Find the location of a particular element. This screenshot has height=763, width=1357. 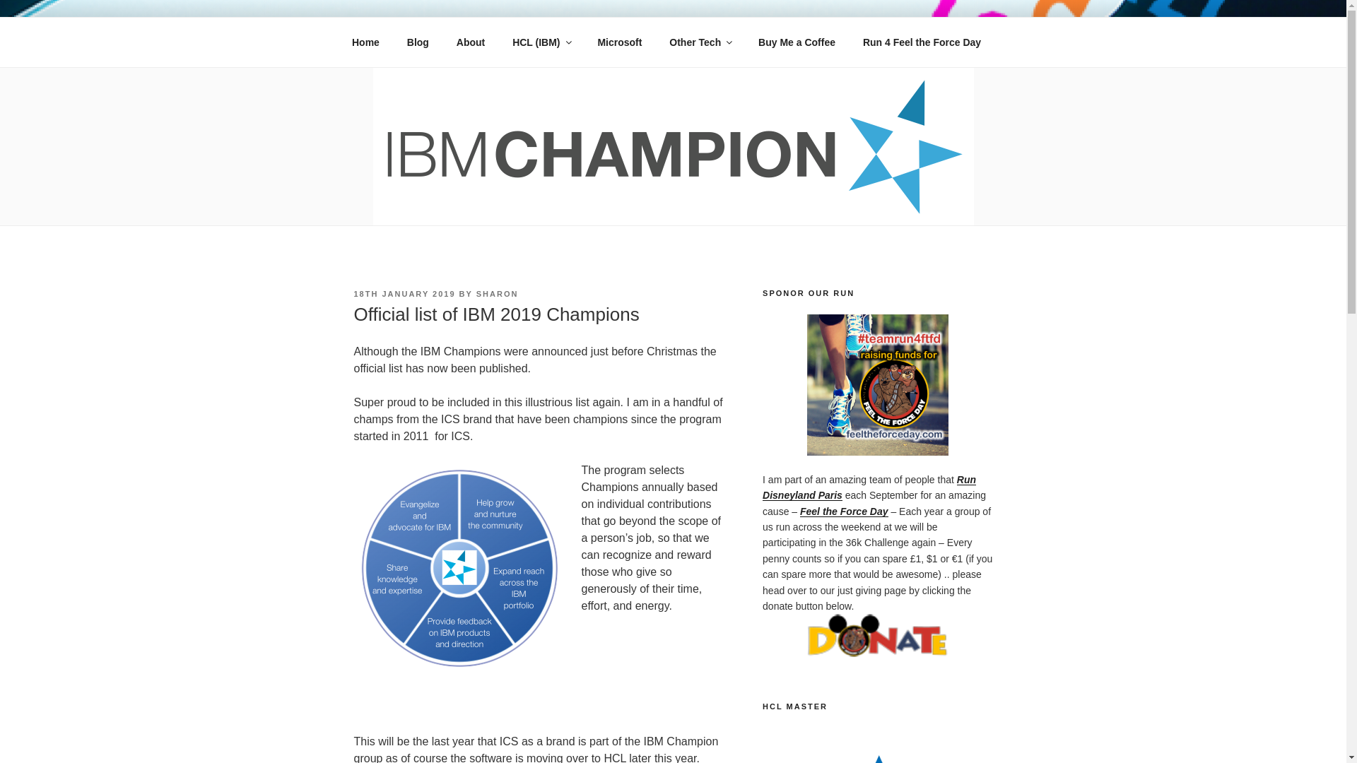

SOCIALSHAZZA is located at coordinates (465, 49).